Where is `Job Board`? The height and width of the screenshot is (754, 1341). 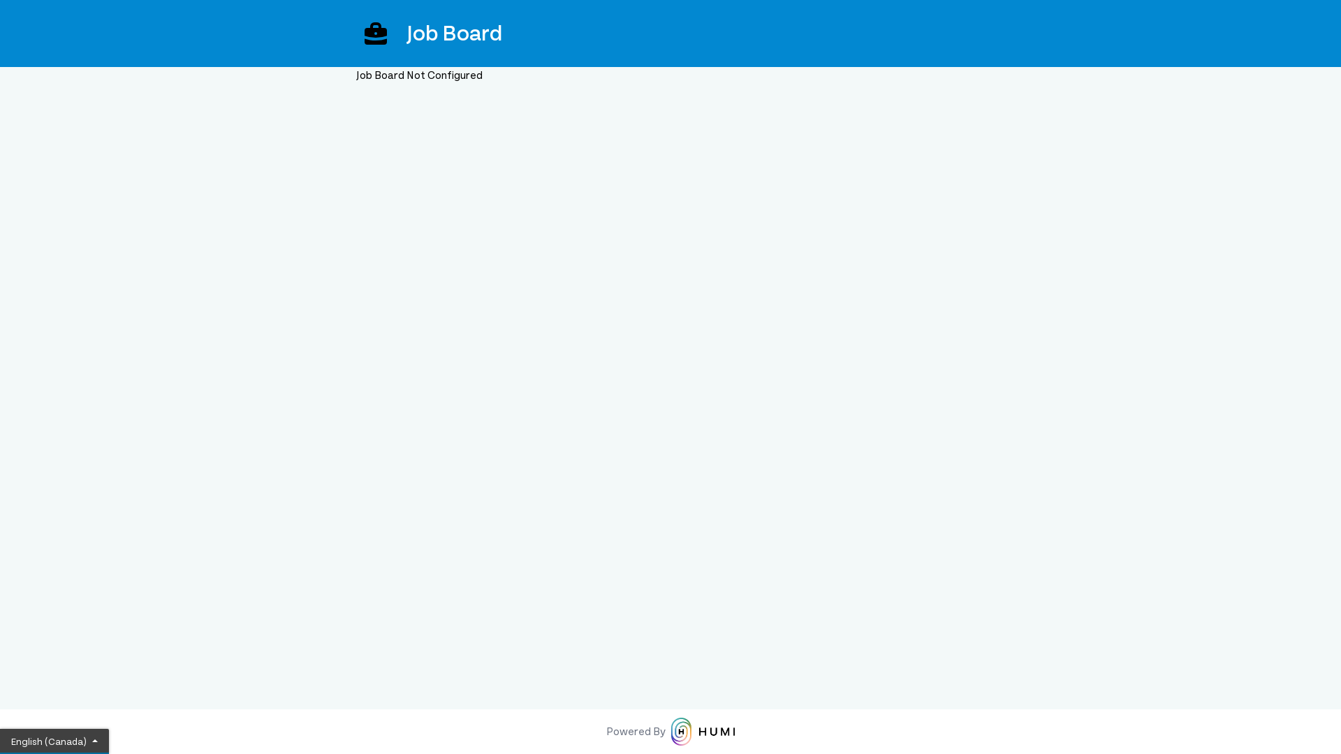 Job Board is located at coordinates (670, 34).